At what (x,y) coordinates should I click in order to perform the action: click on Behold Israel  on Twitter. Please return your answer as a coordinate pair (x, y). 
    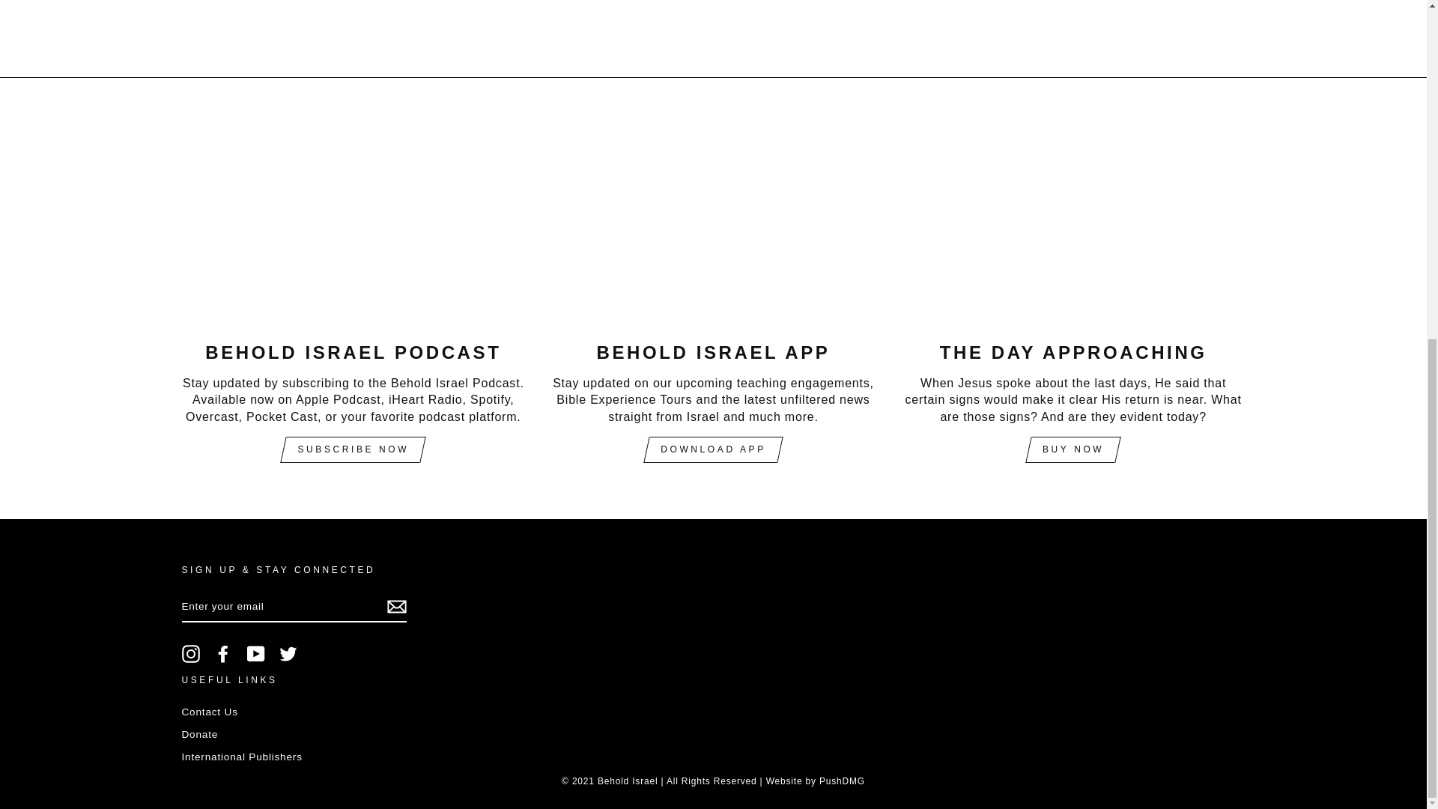
    Looking at the image, I should click on (288, 653).